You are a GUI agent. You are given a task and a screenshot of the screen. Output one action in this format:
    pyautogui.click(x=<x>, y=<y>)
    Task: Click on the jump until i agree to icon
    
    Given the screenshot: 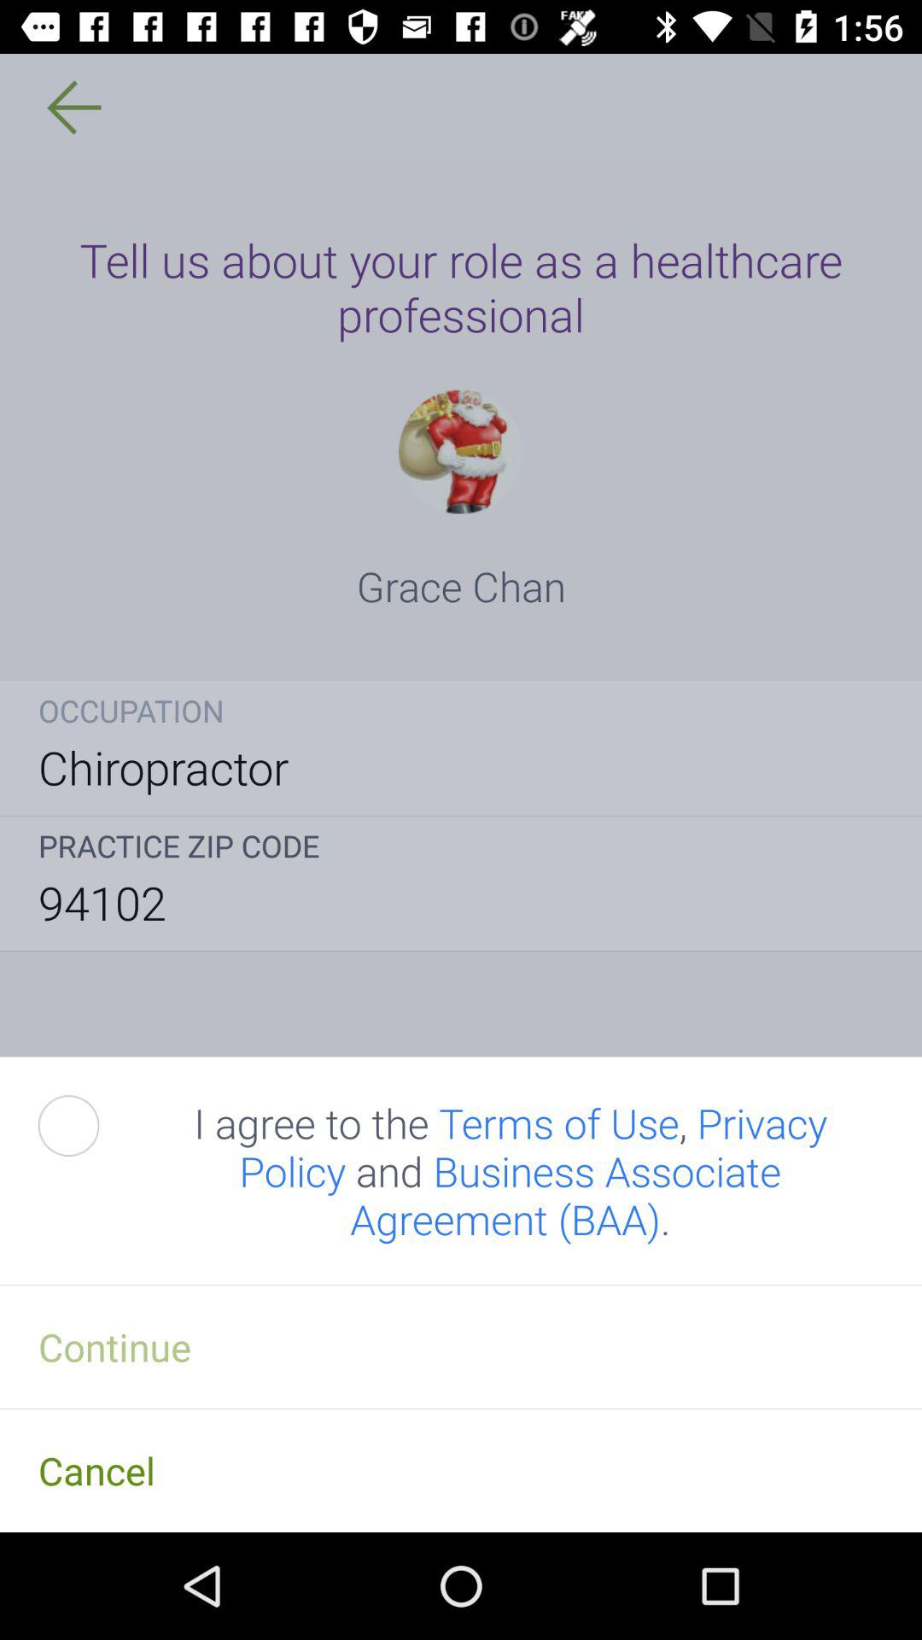 What is the action you would take?
    pyautogui.click(x=511, y=1170)
    